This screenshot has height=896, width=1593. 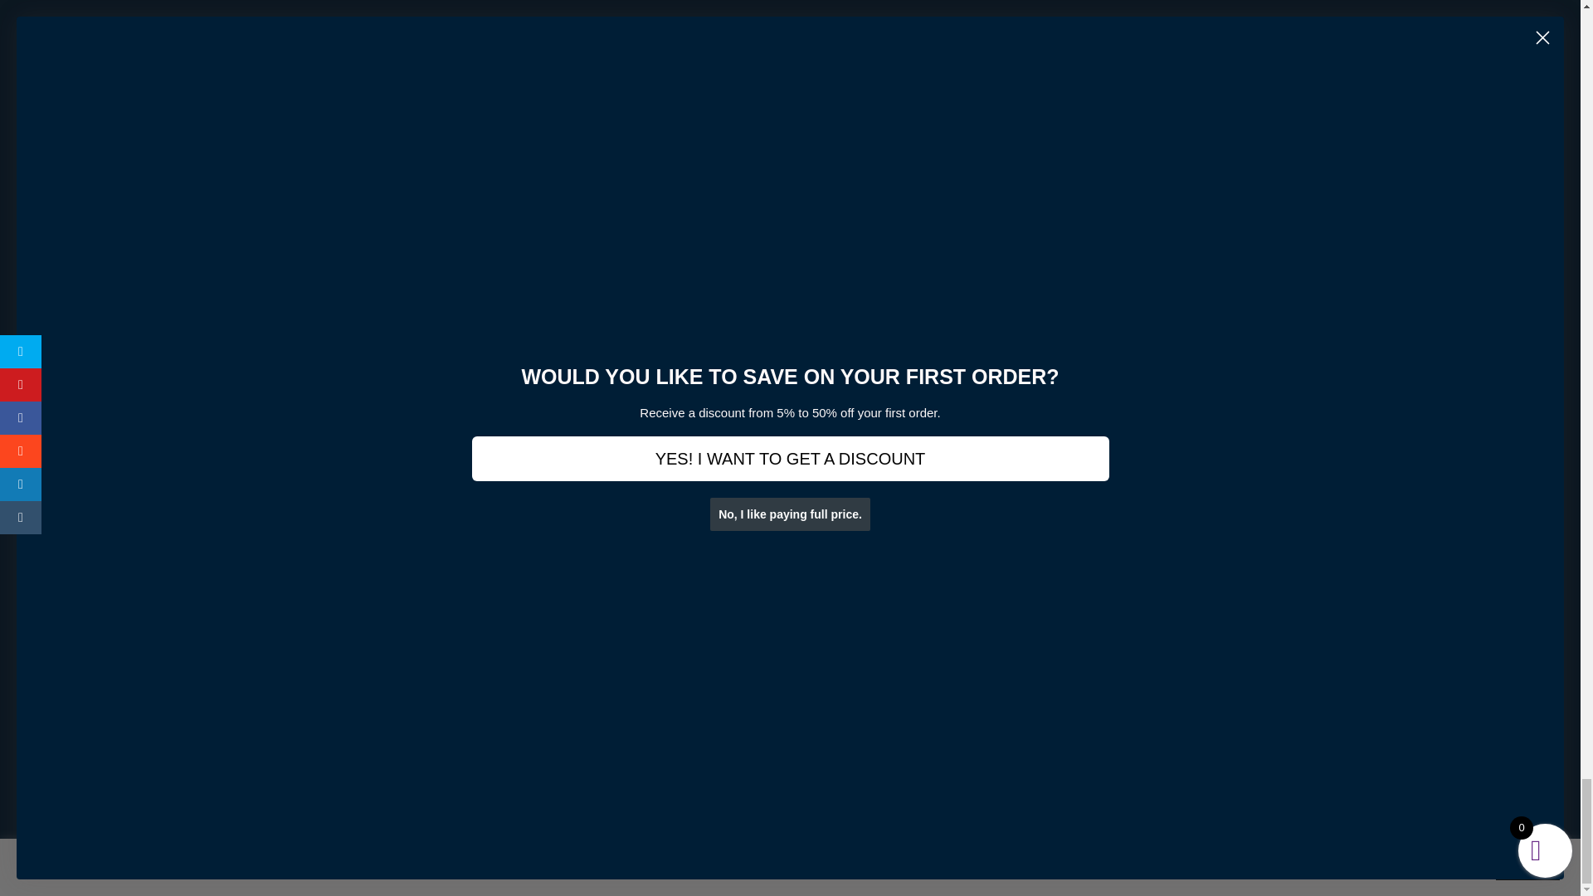 What do you see at coordinates (1157, 528) in the screenshot?
I see `Follow on Pinterest` at bounding box center [1157, 528].